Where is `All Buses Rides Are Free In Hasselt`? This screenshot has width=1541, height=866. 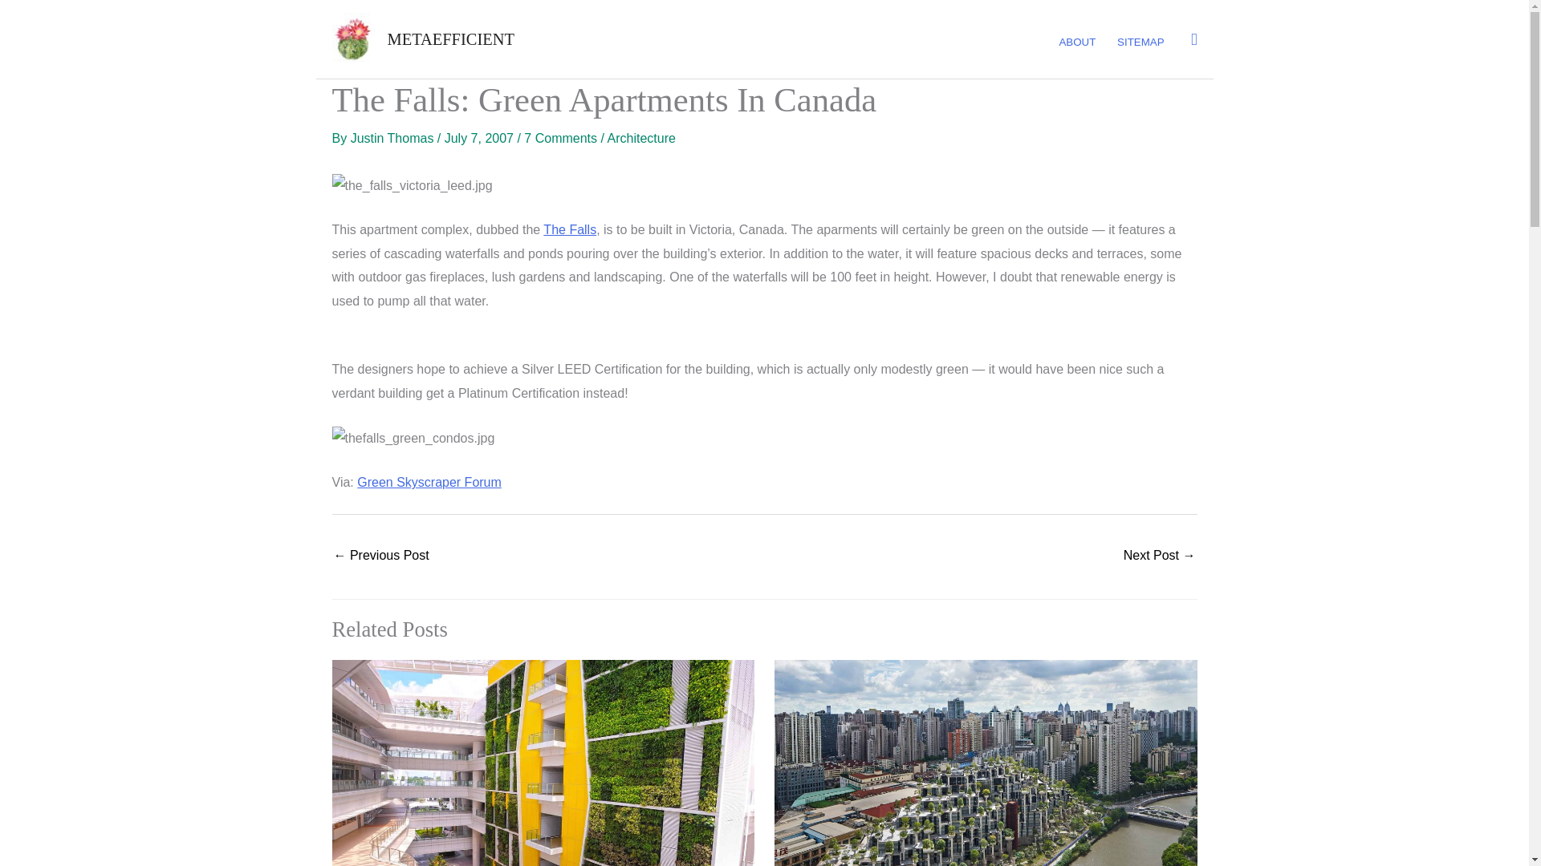
All Buses Rides Are Free In Hasselt is located at coordinates (1159, 556).